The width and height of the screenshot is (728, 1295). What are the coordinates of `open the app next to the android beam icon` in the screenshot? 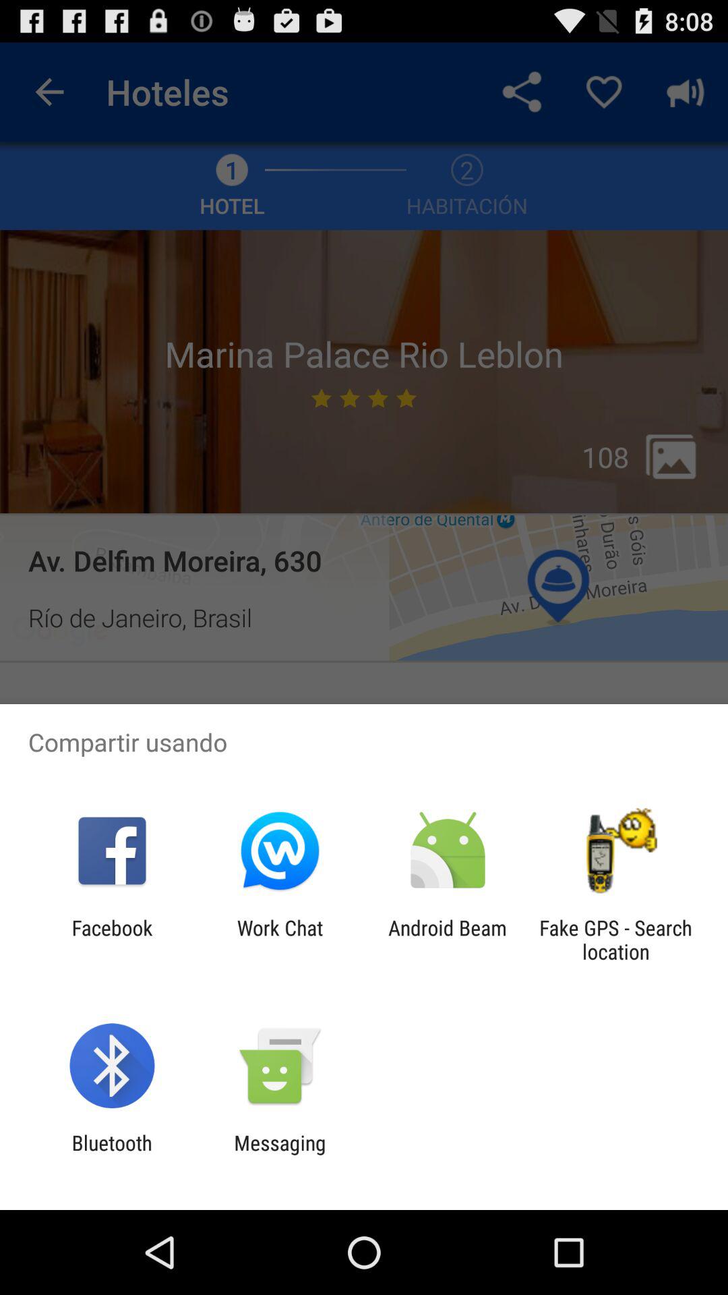 It's located at (280, 940).